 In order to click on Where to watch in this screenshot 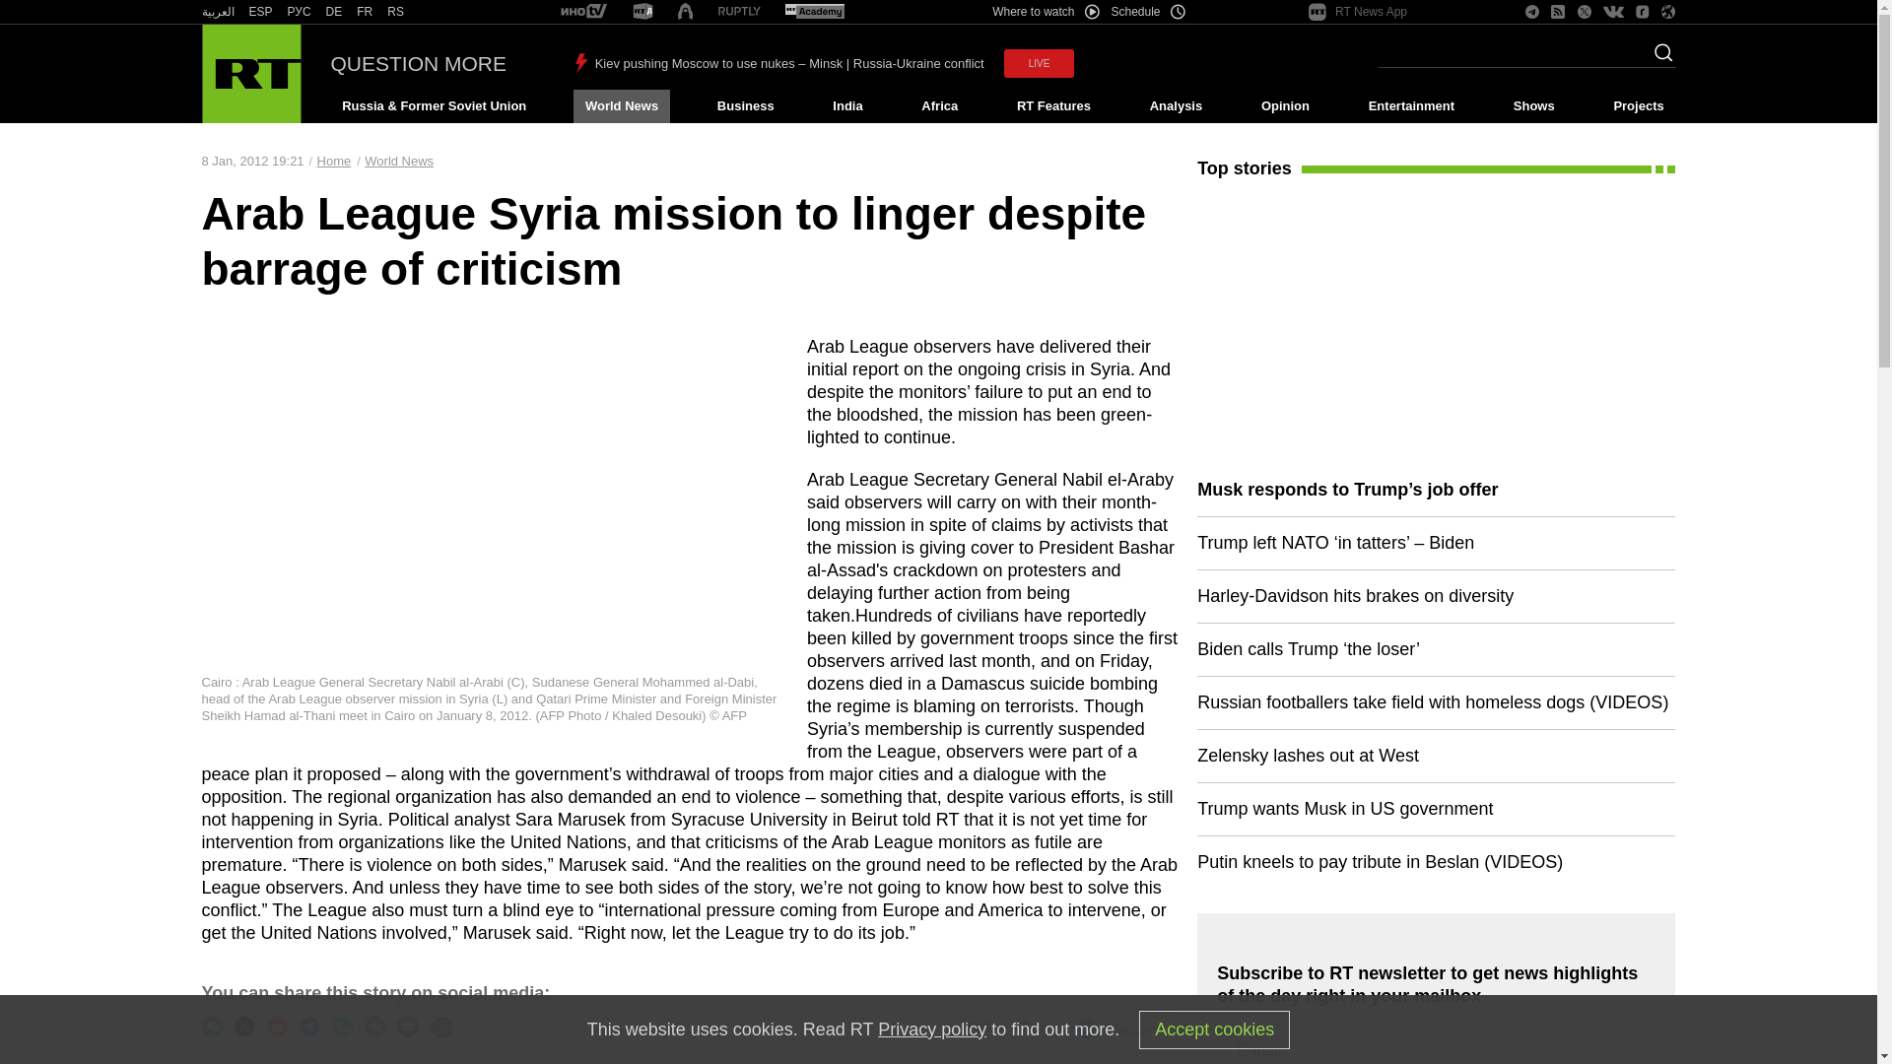, I will do `click(1045, 12)`.